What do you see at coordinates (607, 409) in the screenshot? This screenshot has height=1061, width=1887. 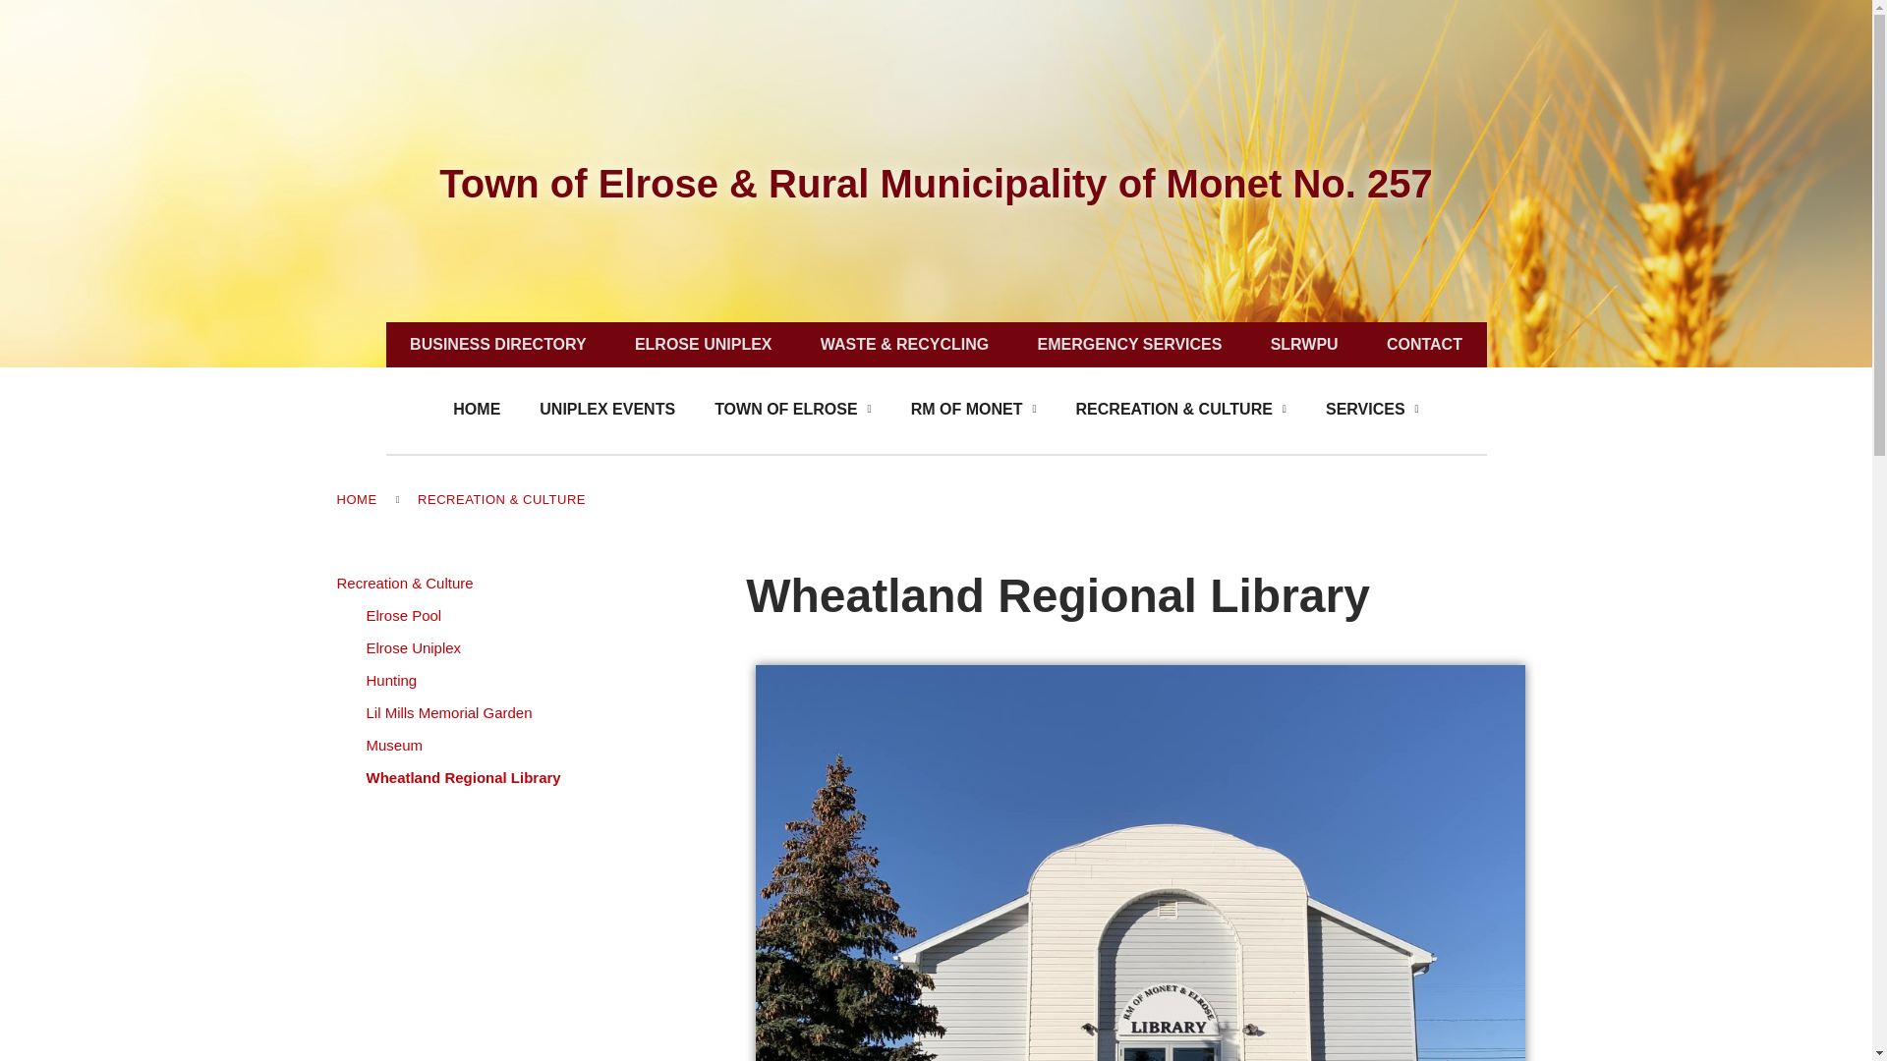 I see `UNIPLEX EVENTS` at bounding box center [607, 409].